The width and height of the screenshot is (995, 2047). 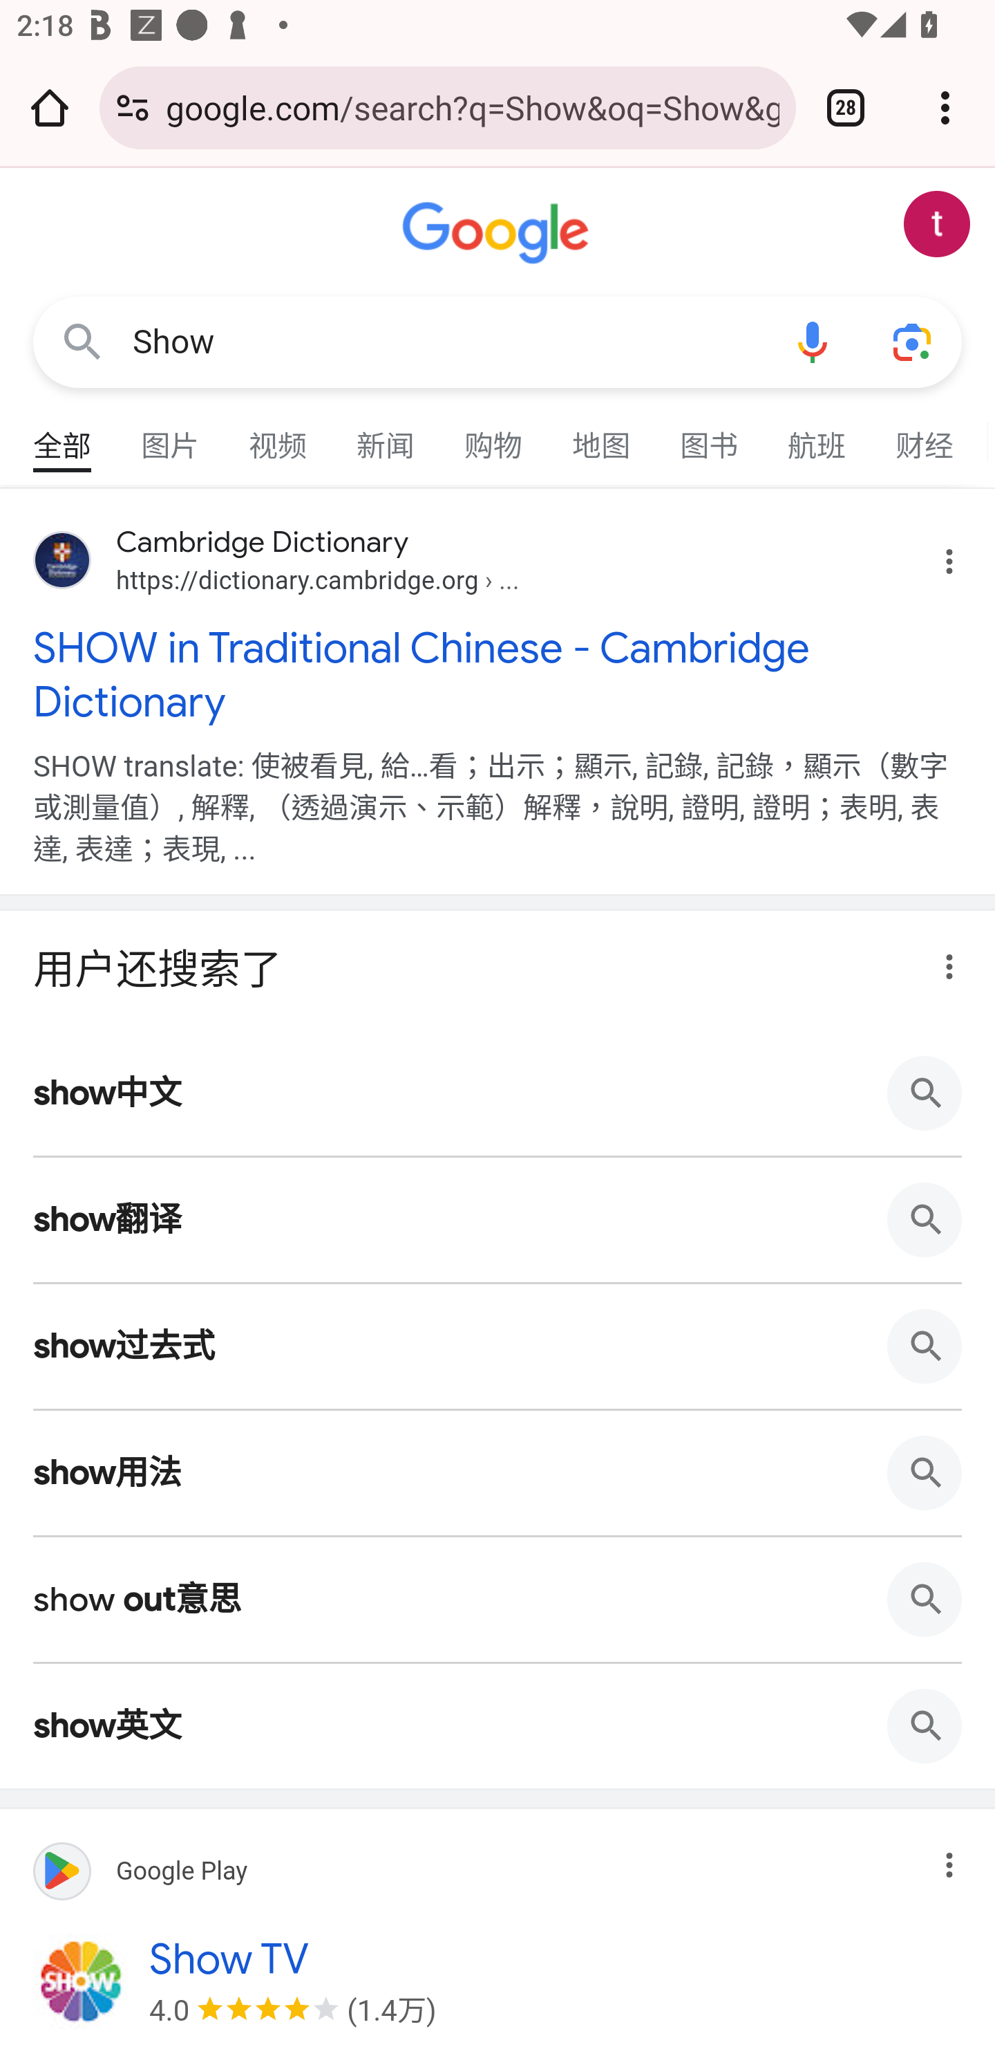 I want to click on 使用拍照功能或照片进行搜索, so click(x=912, y=343).